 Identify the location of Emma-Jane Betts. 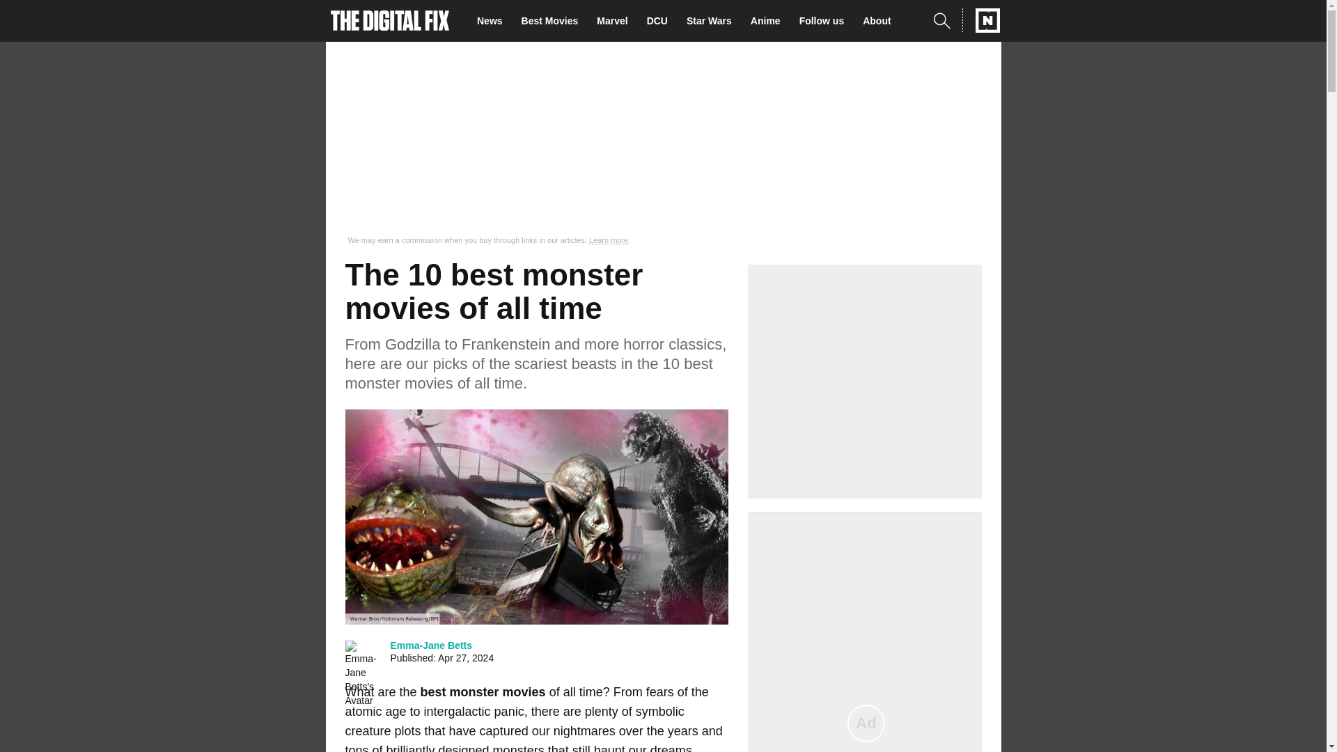
(430, 645).